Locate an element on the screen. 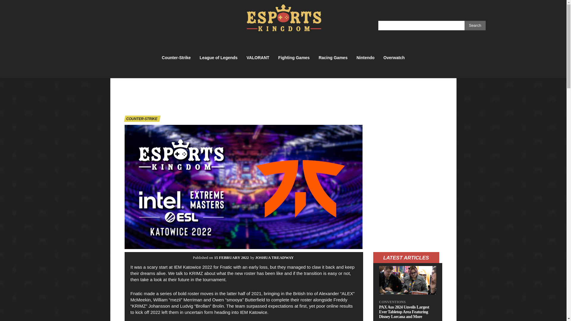 The height and width of the screenshot is (321, 571). JOSHUA TREADWAY is located at coordinates (274, 257).